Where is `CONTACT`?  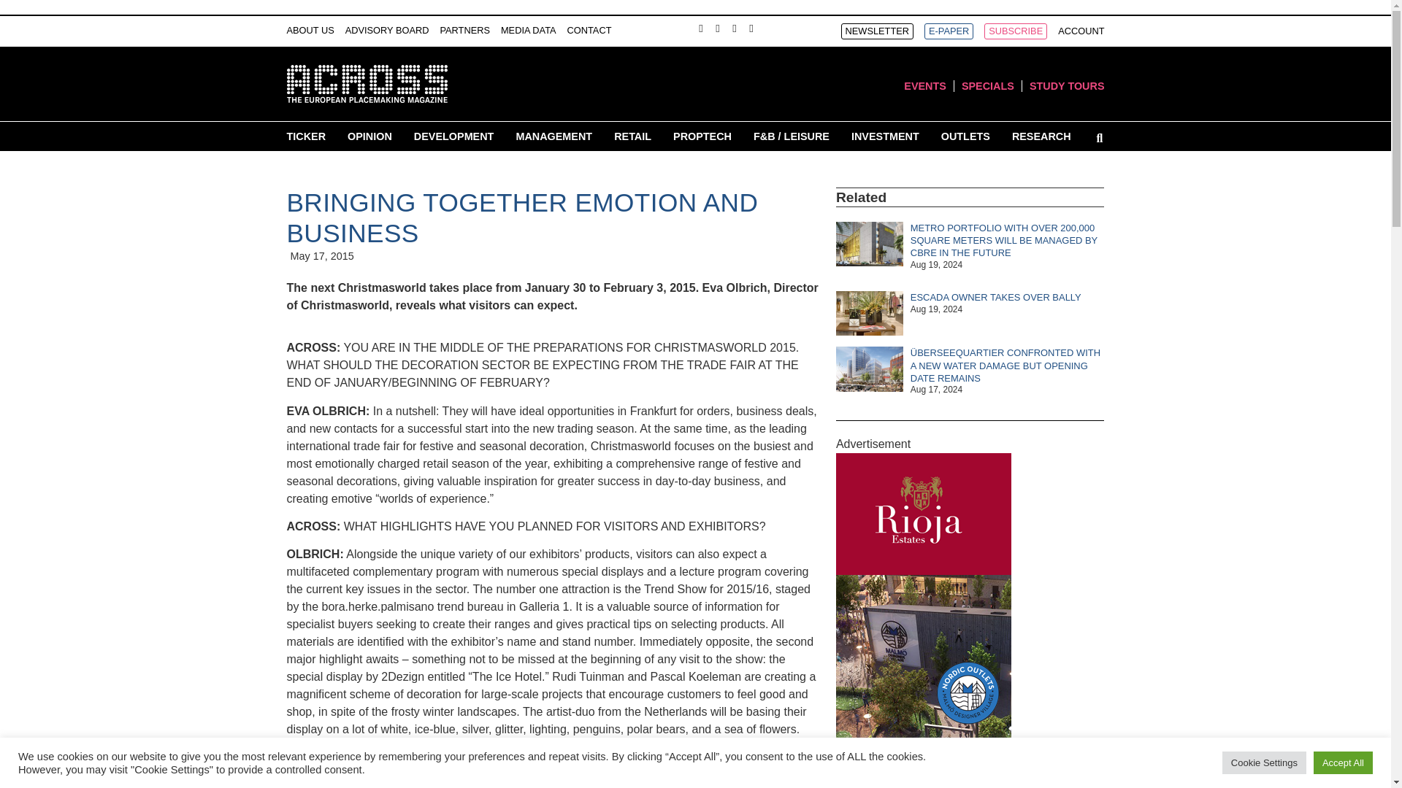 CONTACT is located at coordinates (589, 31).